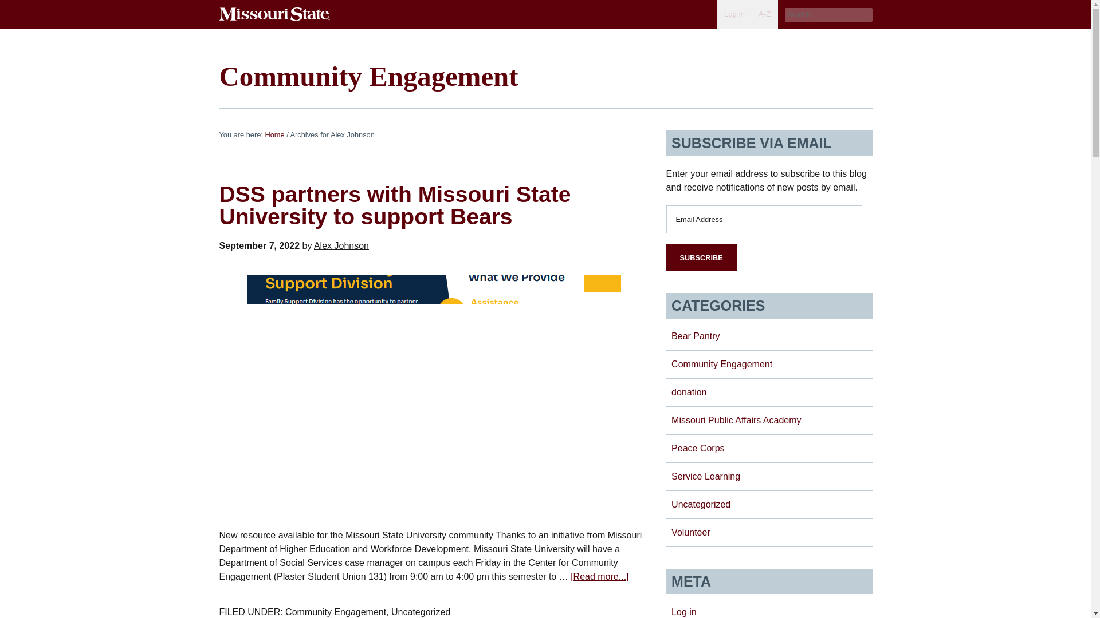 Image resolution: width=1100 pixels, height=618 pixels. What do you see at coordinates (764, 14) in the screenshot?
I see `A-Z` at bounding box center [764, 14].